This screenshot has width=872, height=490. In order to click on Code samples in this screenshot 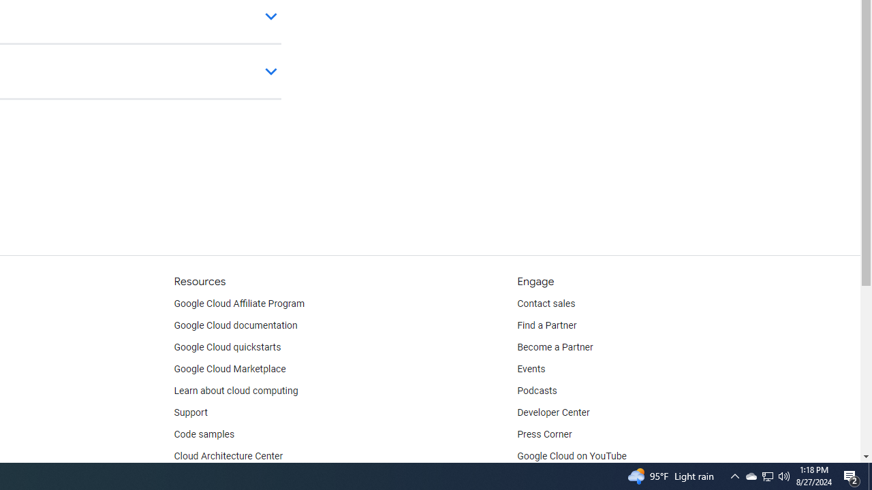, I will do `click(204, 434)`.